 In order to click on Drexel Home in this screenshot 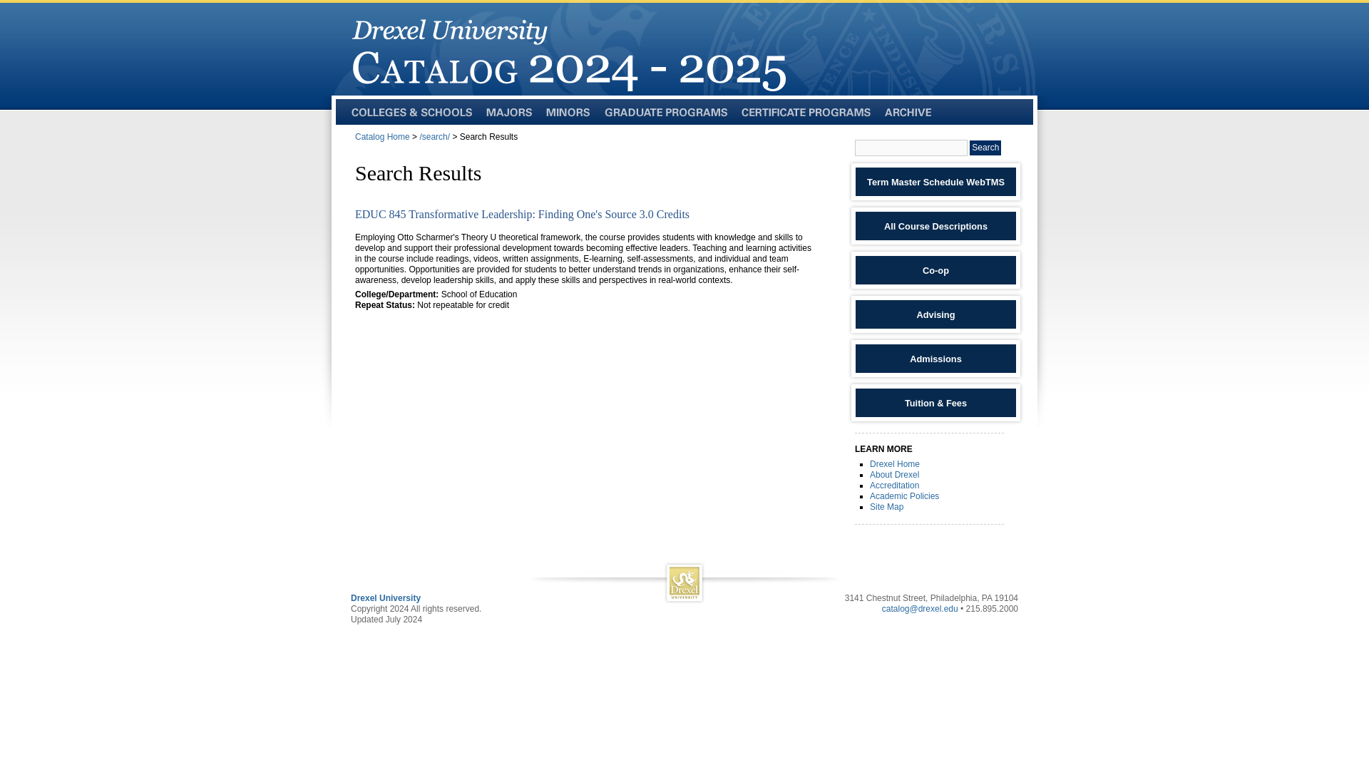, I will do `click(894, 463)`.